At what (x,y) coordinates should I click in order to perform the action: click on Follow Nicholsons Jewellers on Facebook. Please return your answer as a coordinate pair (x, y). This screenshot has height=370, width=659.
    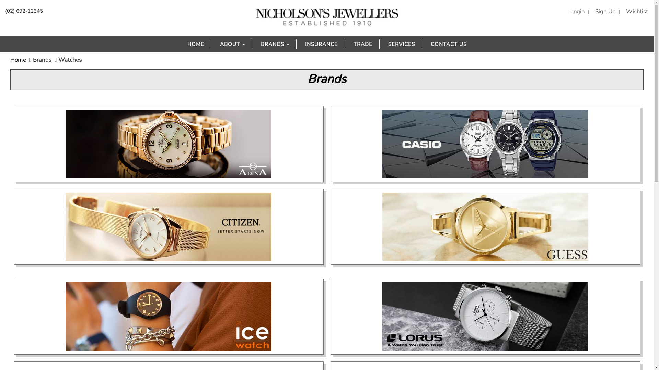
    Looking at the image, I should click on (646, 28).